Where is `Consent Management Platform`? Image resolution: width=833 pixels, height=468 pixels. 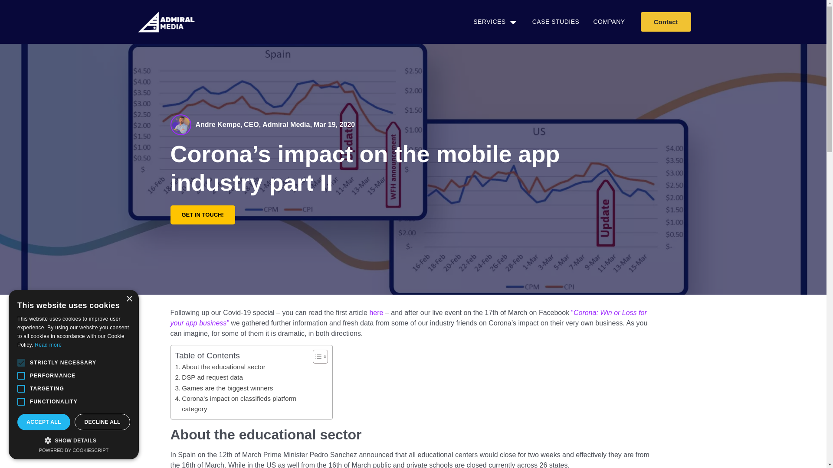 Consent Management Platform is located at coordinates (220, 367).